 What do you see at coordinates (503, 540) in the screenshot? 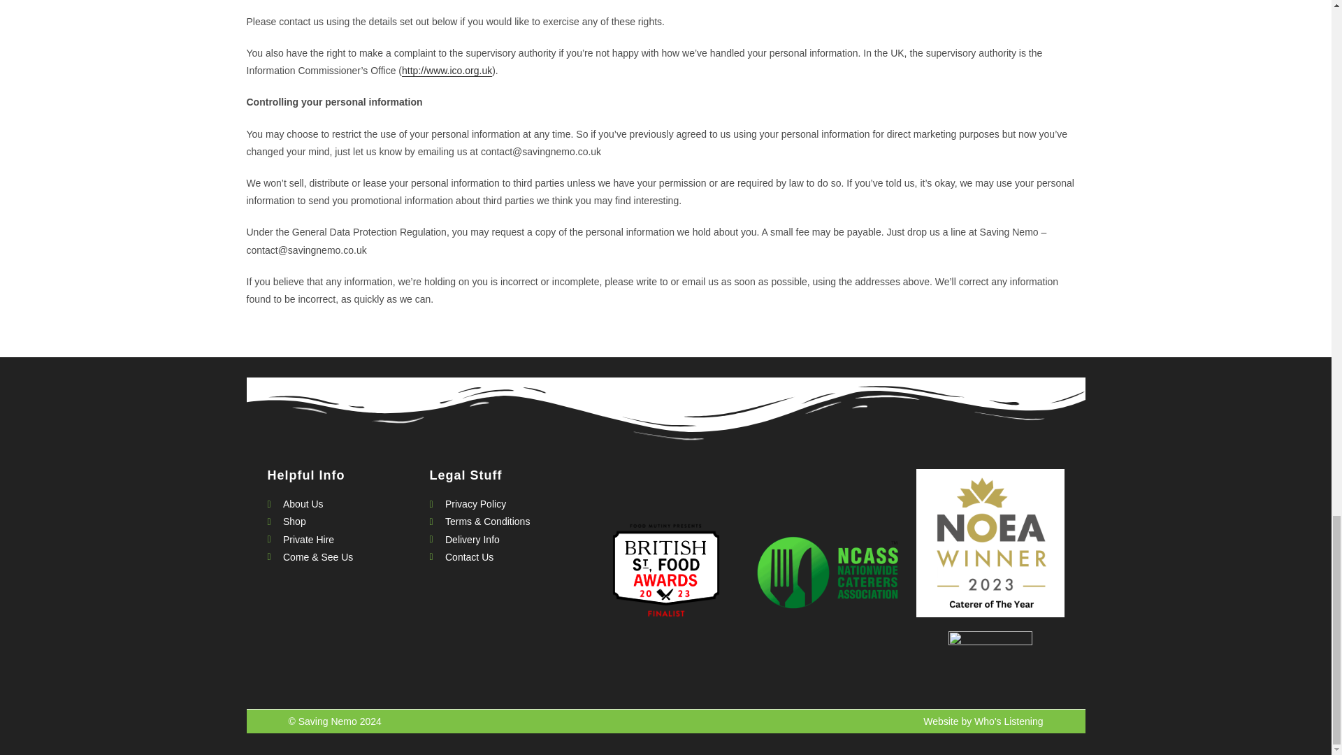
I see `Delivery Info` at bounding box center [503, 540].